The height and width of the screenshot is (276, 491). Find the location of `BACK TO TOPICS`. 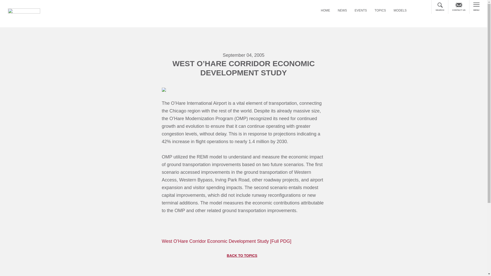

BACK TO TOPICS is located at coordinates (243, 256).